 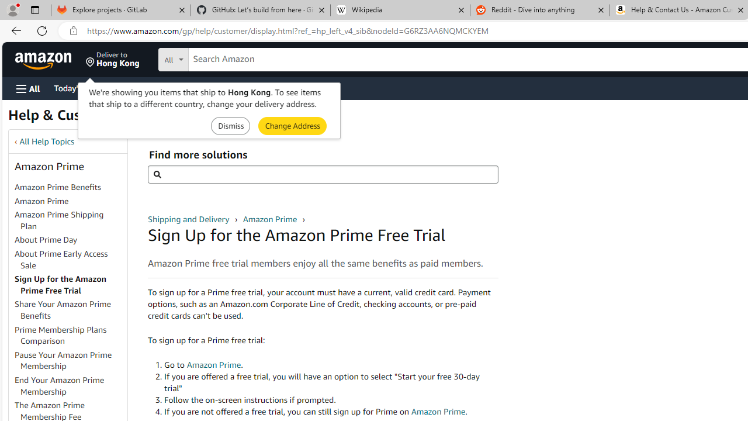 What do you see at coordinates (90, 118) in the screenshot?
I see `Help & Customer Service` at bounding box center [90, 118].